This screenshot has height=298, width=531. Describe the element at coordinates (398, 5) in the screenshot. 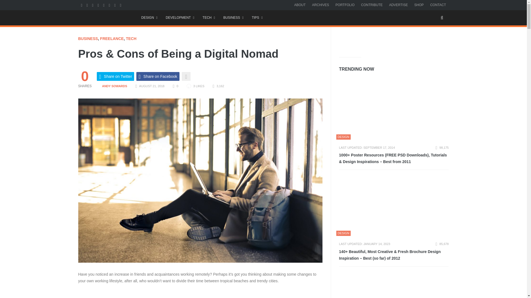

I see `ADVERTISE` at that location.